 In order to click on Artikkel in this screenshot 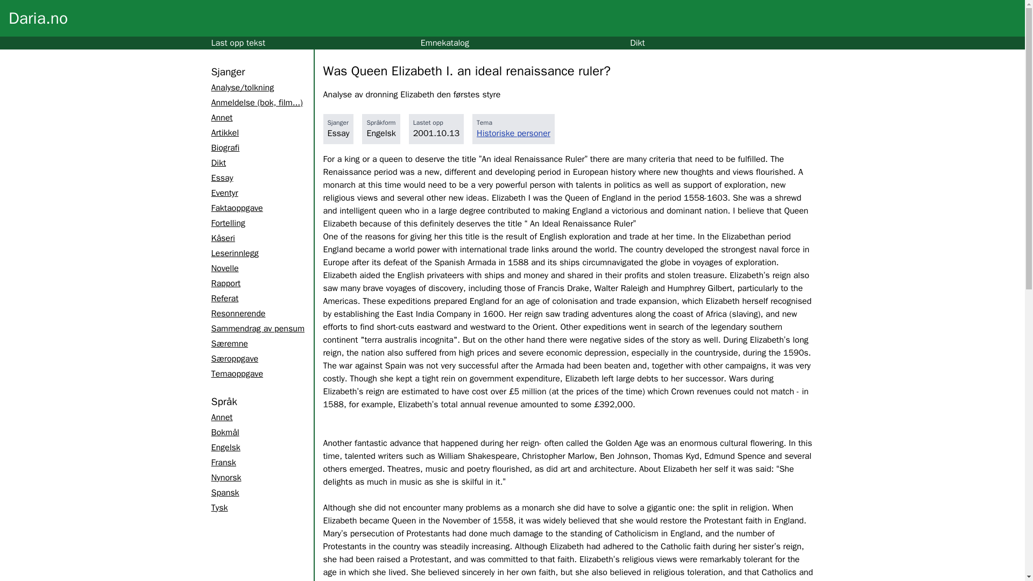, I will do `click(224, 132)`.